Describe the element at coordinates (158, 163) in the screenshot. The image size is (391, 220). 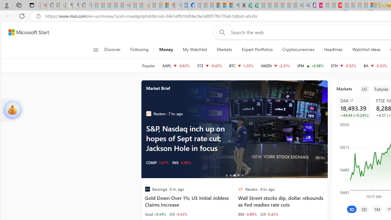
I see `USOIL -0.08%` at that location.